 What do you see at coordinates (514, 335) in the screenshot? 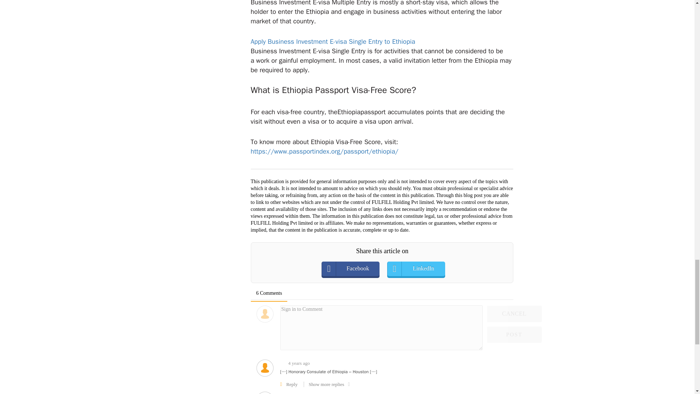
I see `POST` at bounding box center [514, 335].